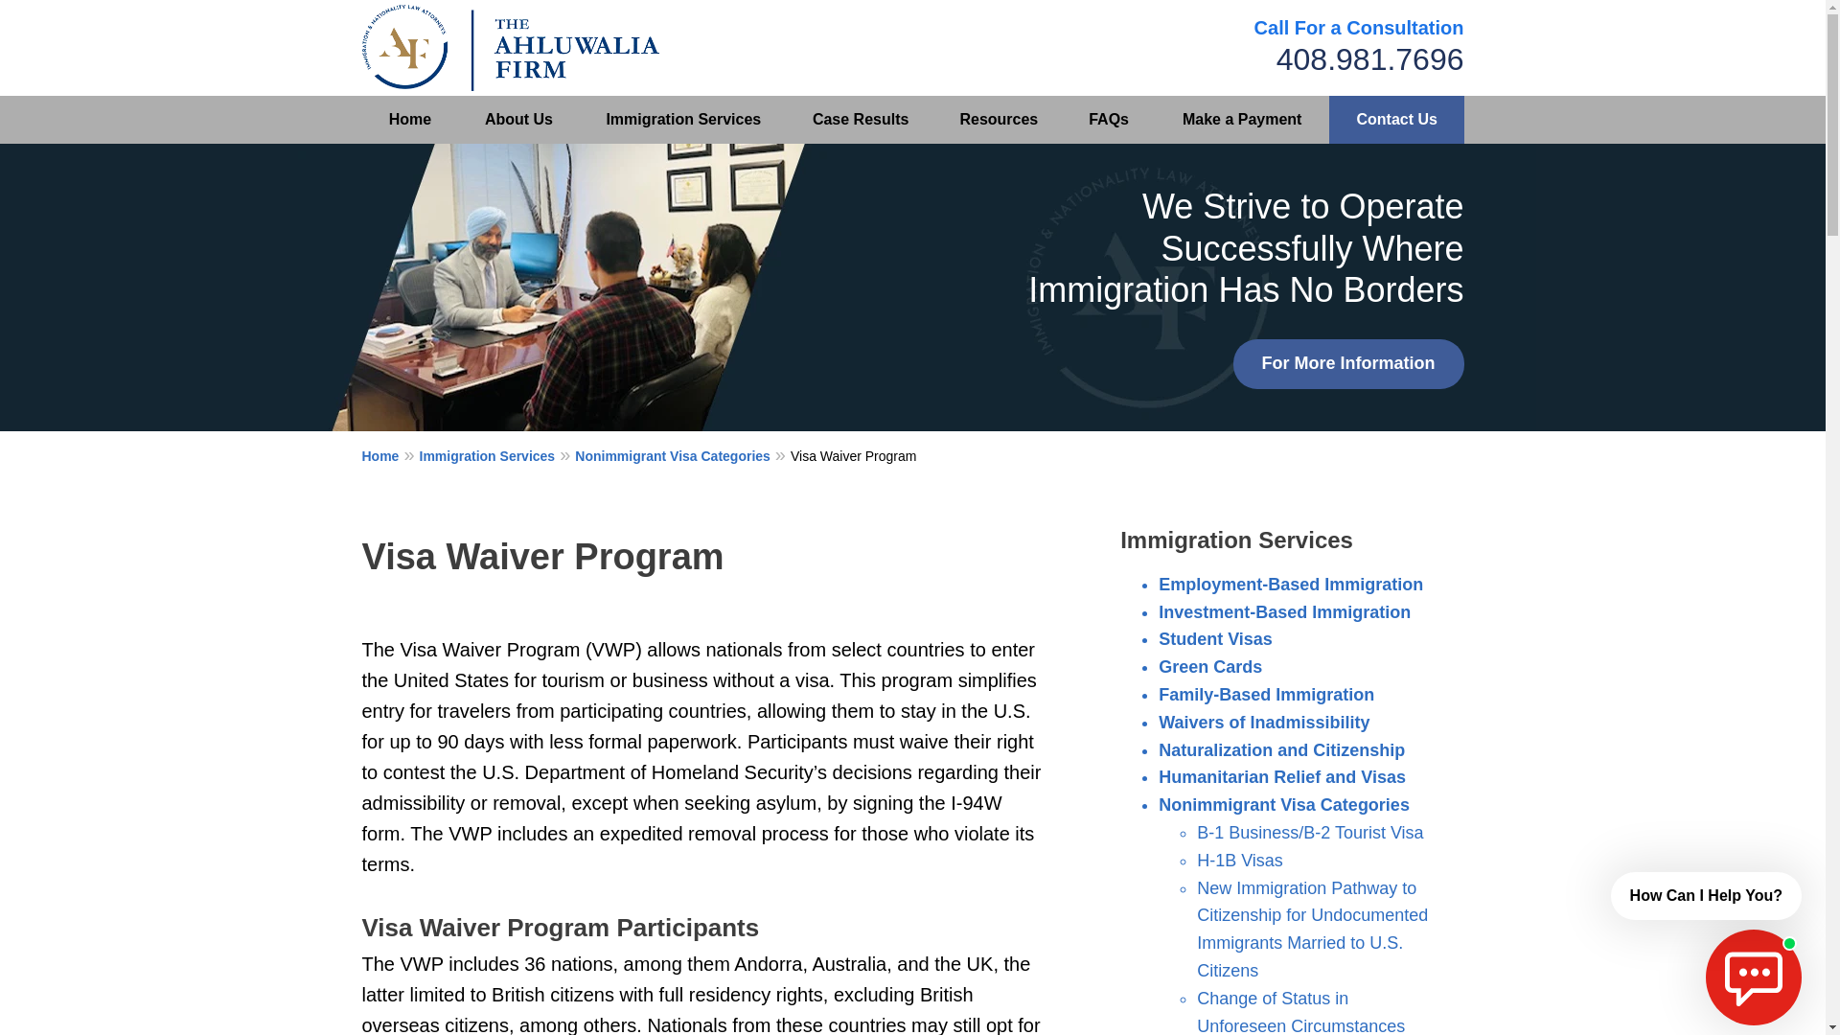 The width and height of the screenshot is (1840, 1035). I want to click on Immigration Services, so click(682, 120).